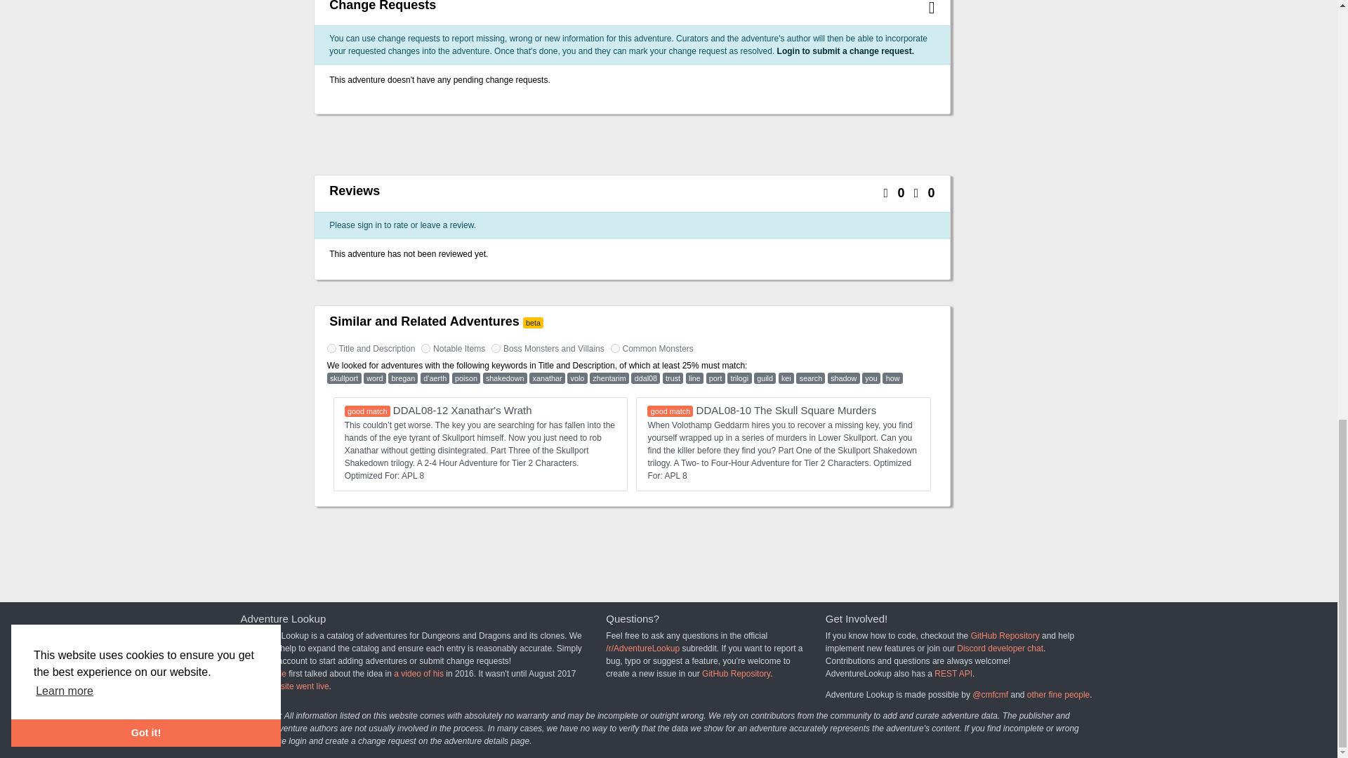 This screenshot has width=1348, height=758. What do you see at coordinates (496, 348) in the screenshot?
I see `on` at bounding box center [496, 348].